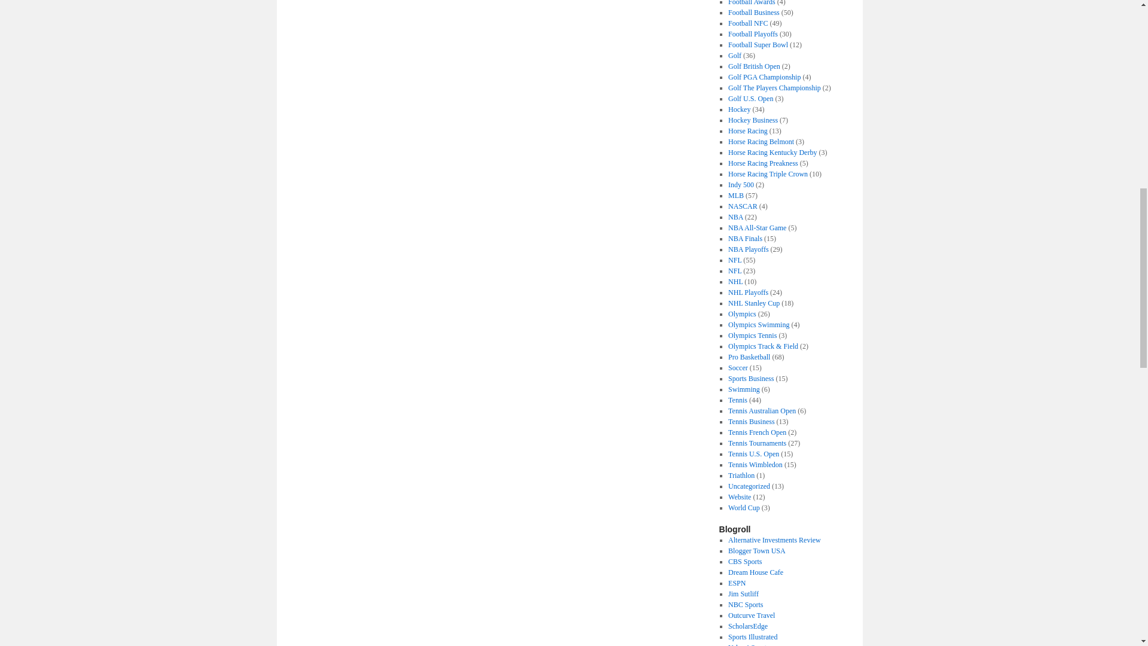  What do you see at coordinates (745, 562) in the screenshot?
I see `CBS Sports` at bounding box center [745, 562].